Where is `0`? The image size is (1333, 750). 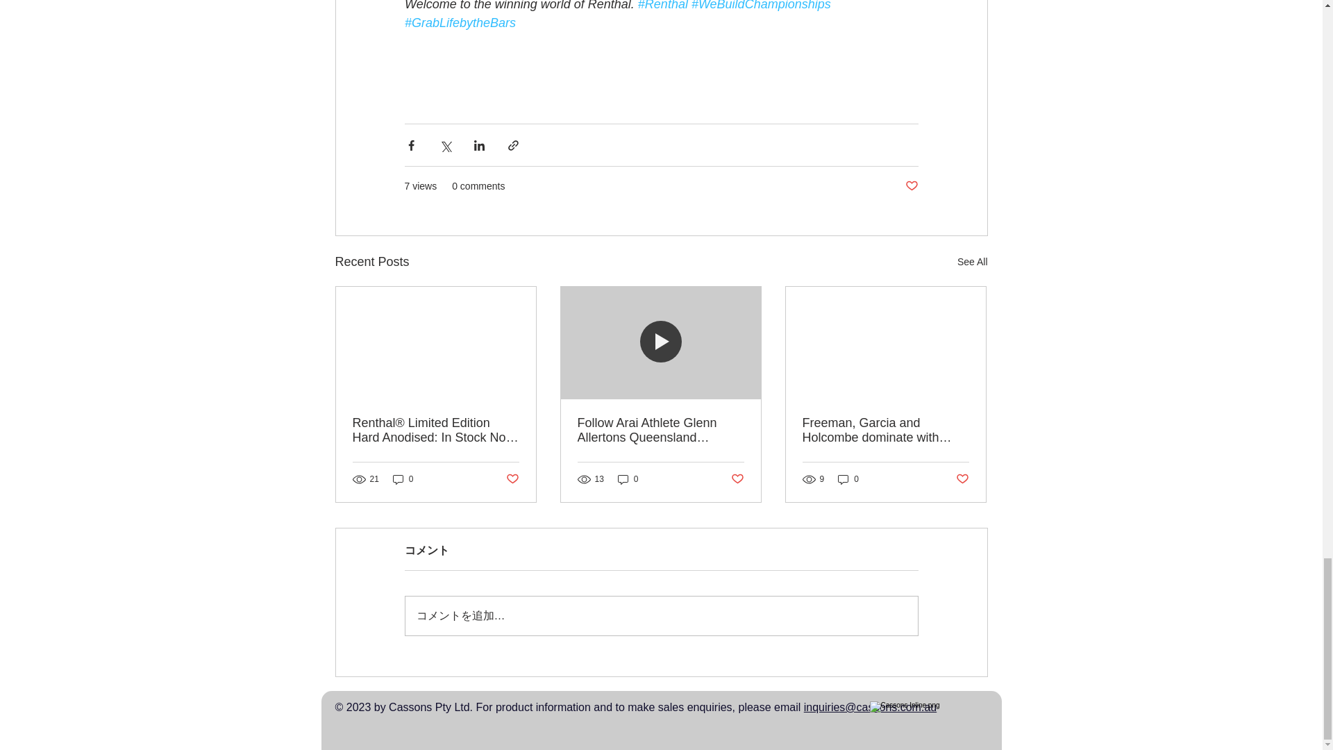 0 is located at coordinates (403, 479).